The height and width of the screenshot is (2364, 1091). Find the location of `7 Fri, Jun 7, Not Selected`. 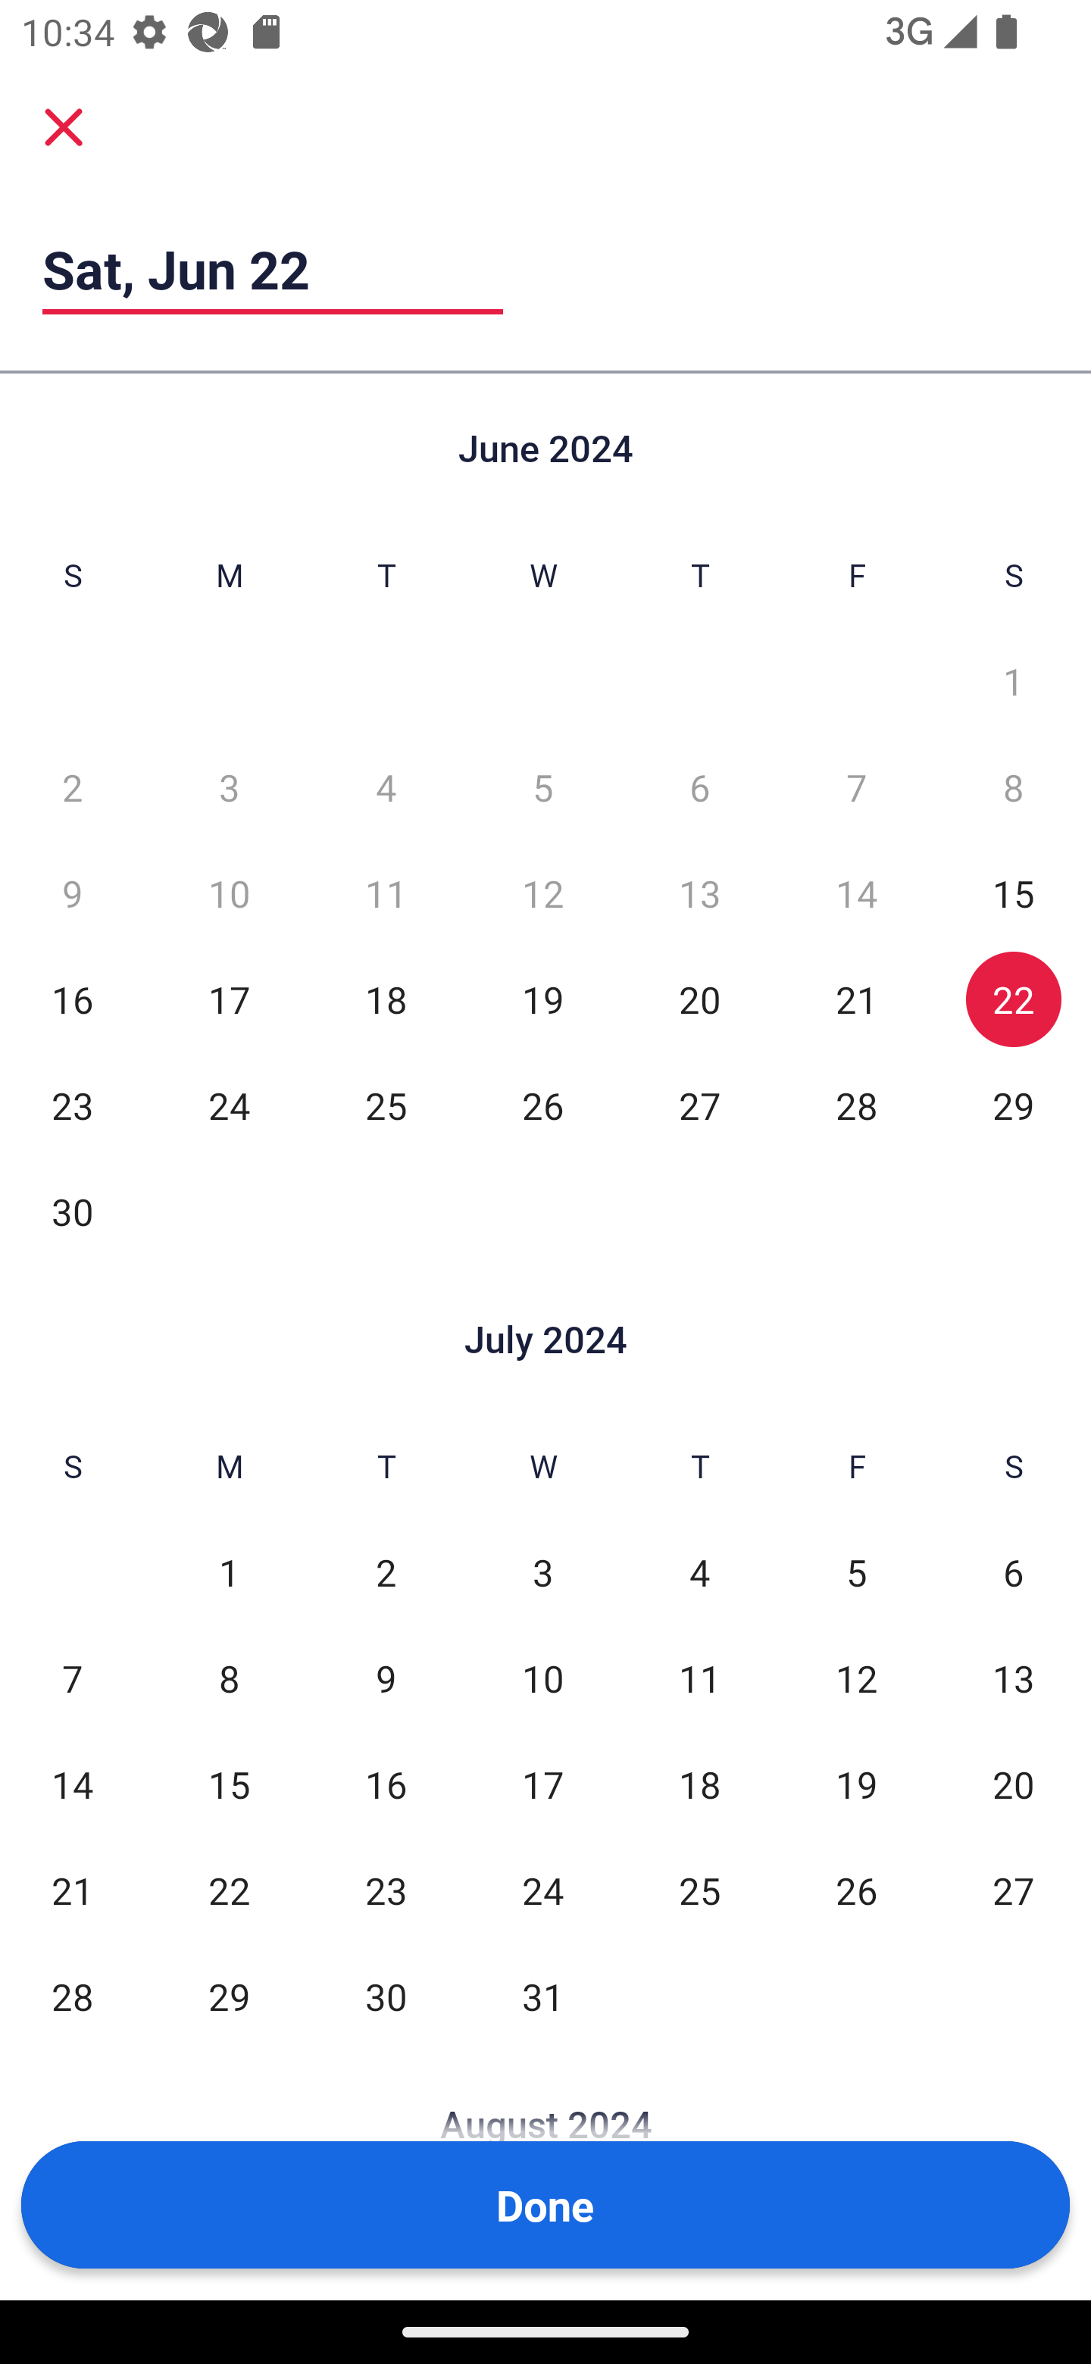

7 Fri, Jun 7, Not Selected is located at coordinates (856, 786).